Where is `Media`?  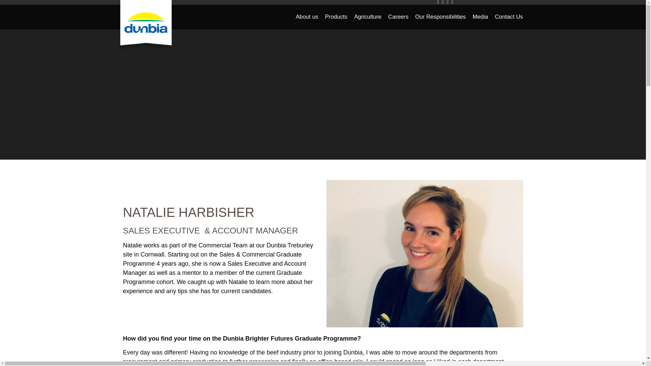
Media is located at coordinates (480, 17).